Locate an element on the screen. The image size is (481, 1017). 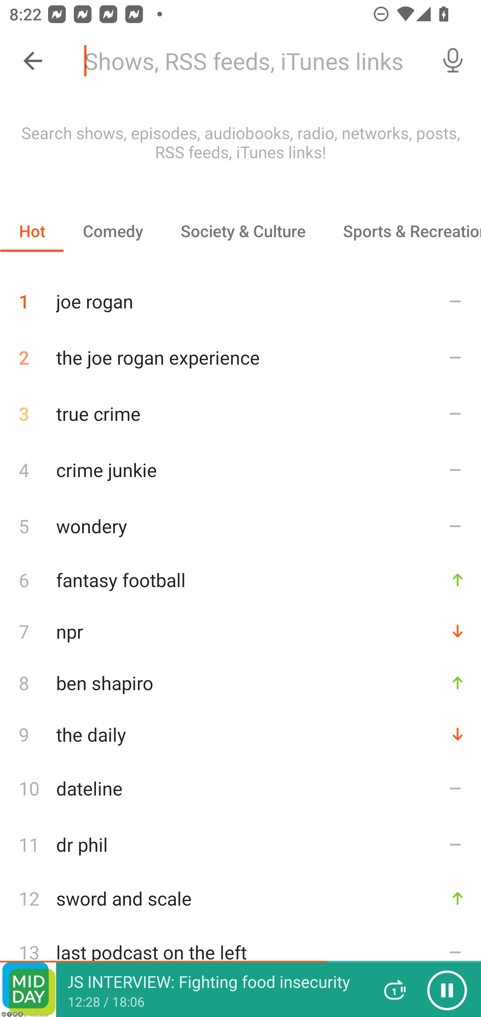
Pause is located at coordinates (447, 990).